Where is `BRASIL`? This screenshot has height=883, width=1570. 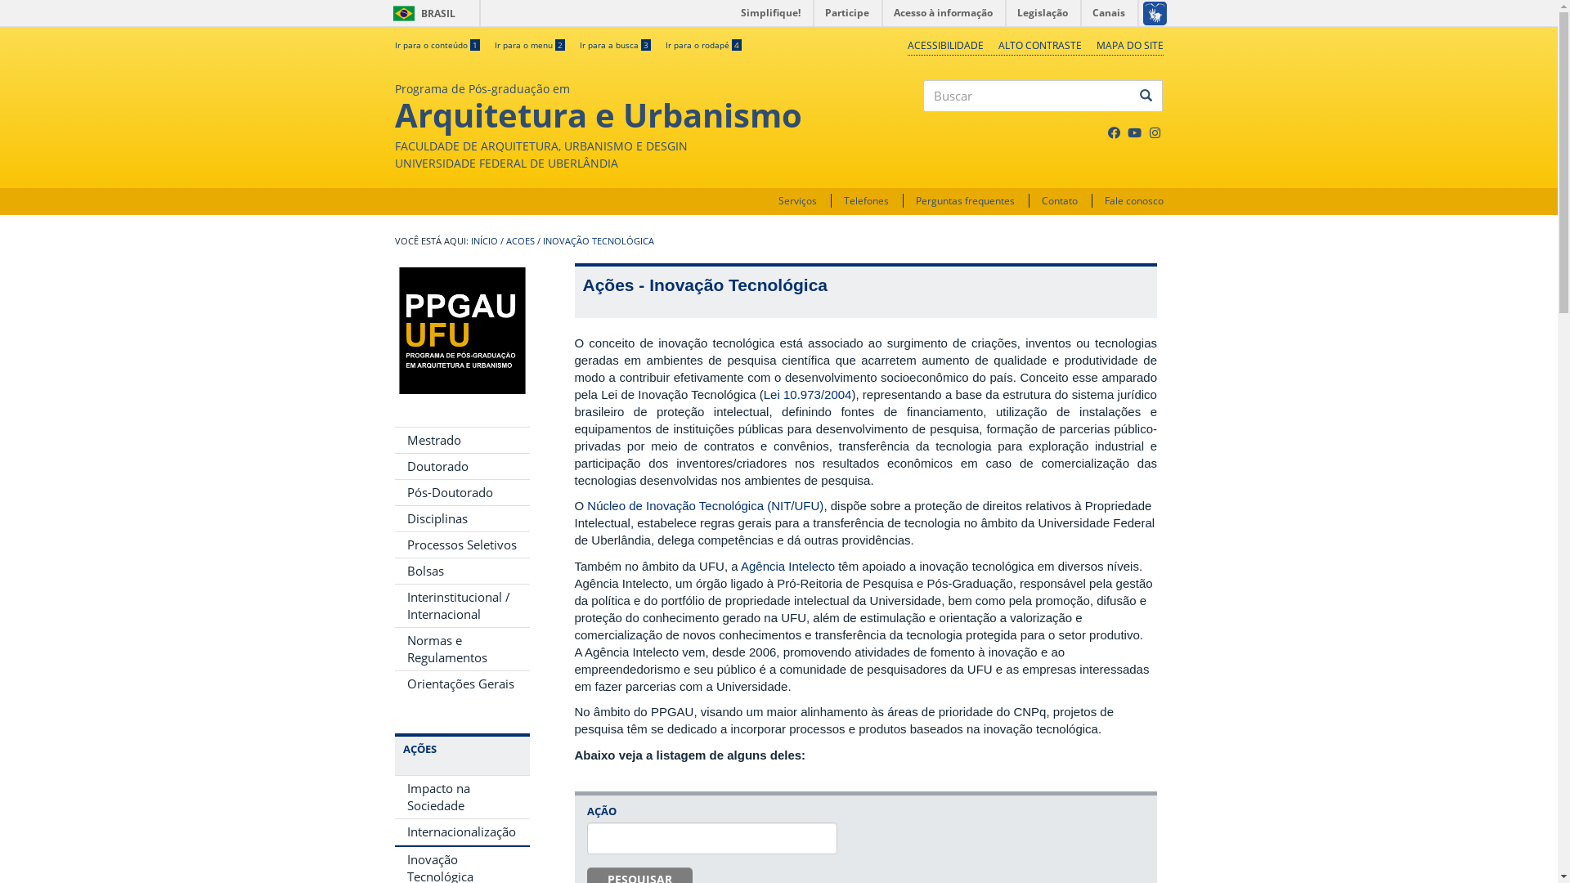 BRASIL is located at coordinates (404, 13).